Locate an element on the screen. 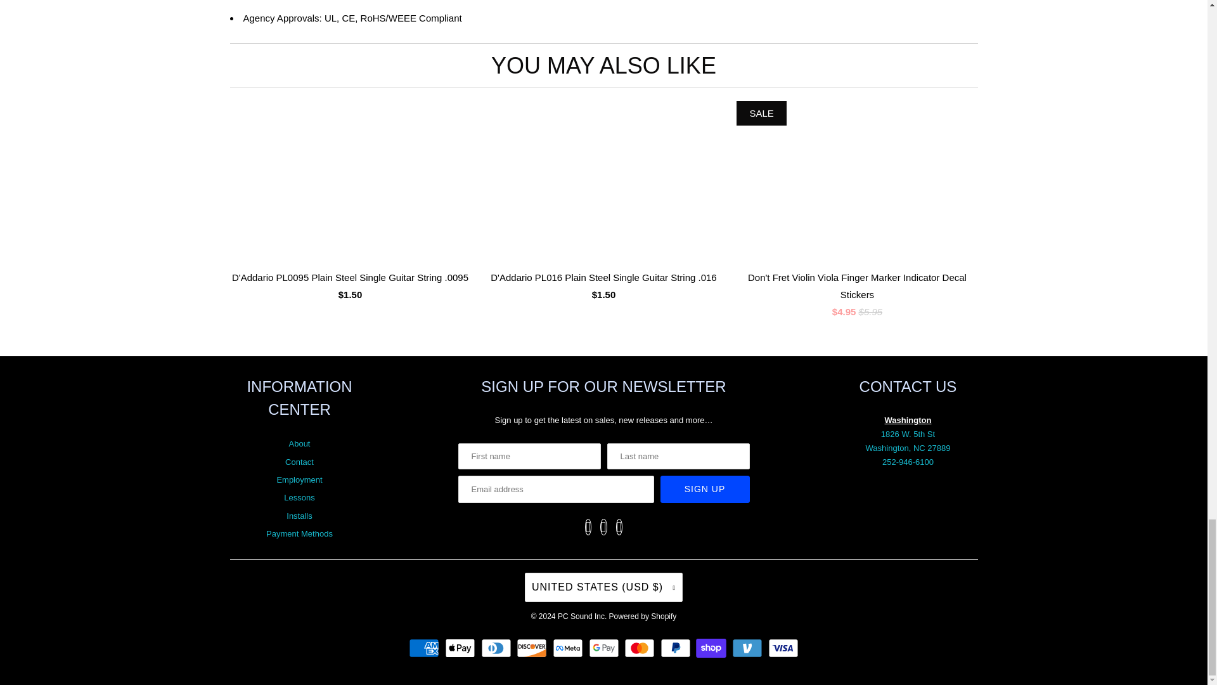 This screenshot has width=1217, height=685. Meta Pay is located at coordinates (569, 648).